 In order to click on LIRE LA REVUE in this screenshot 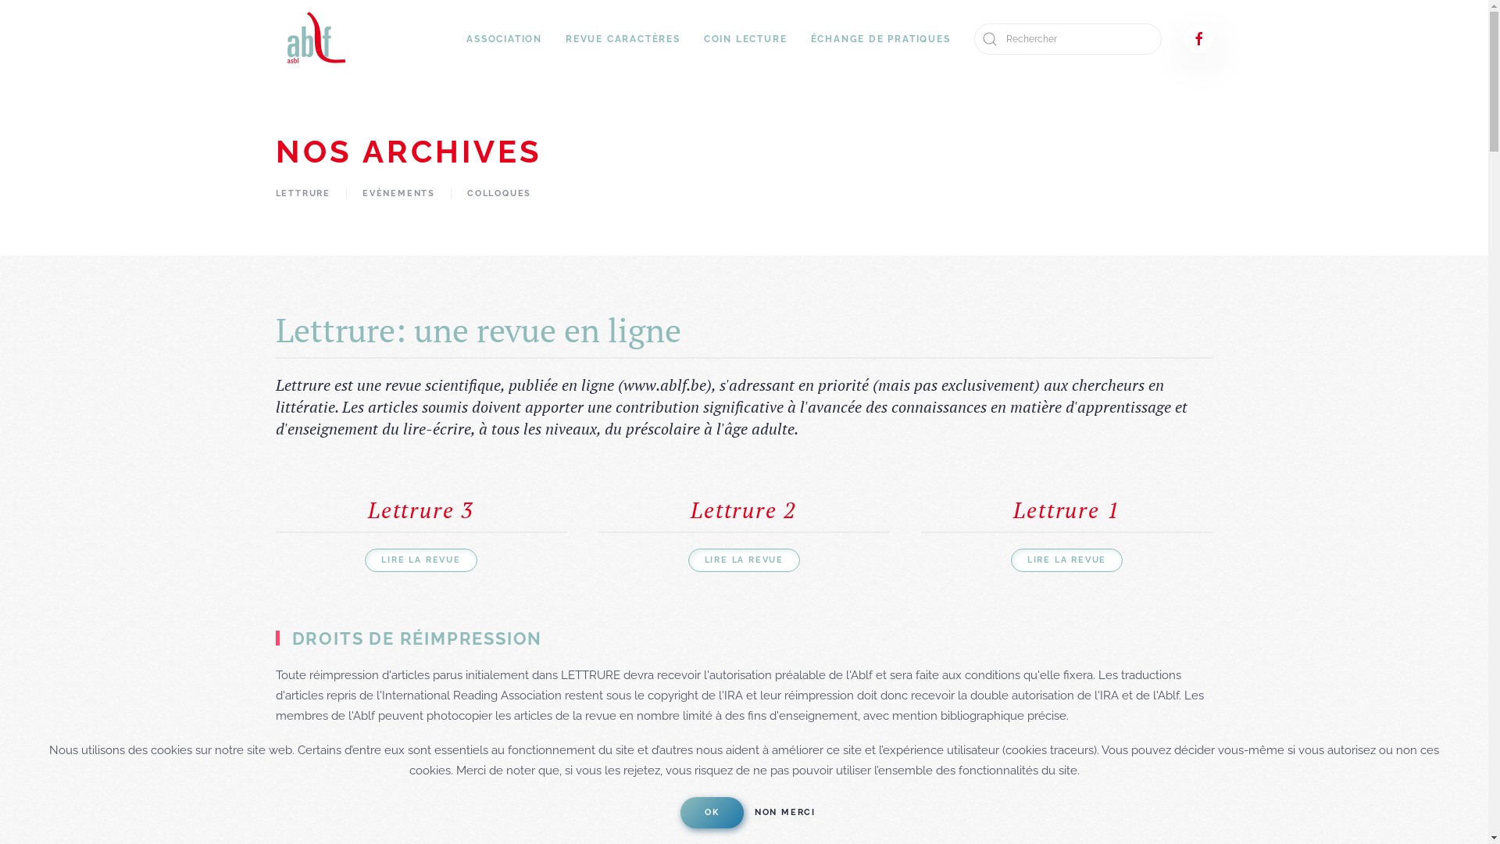, I will do `click(1067, 560)`.